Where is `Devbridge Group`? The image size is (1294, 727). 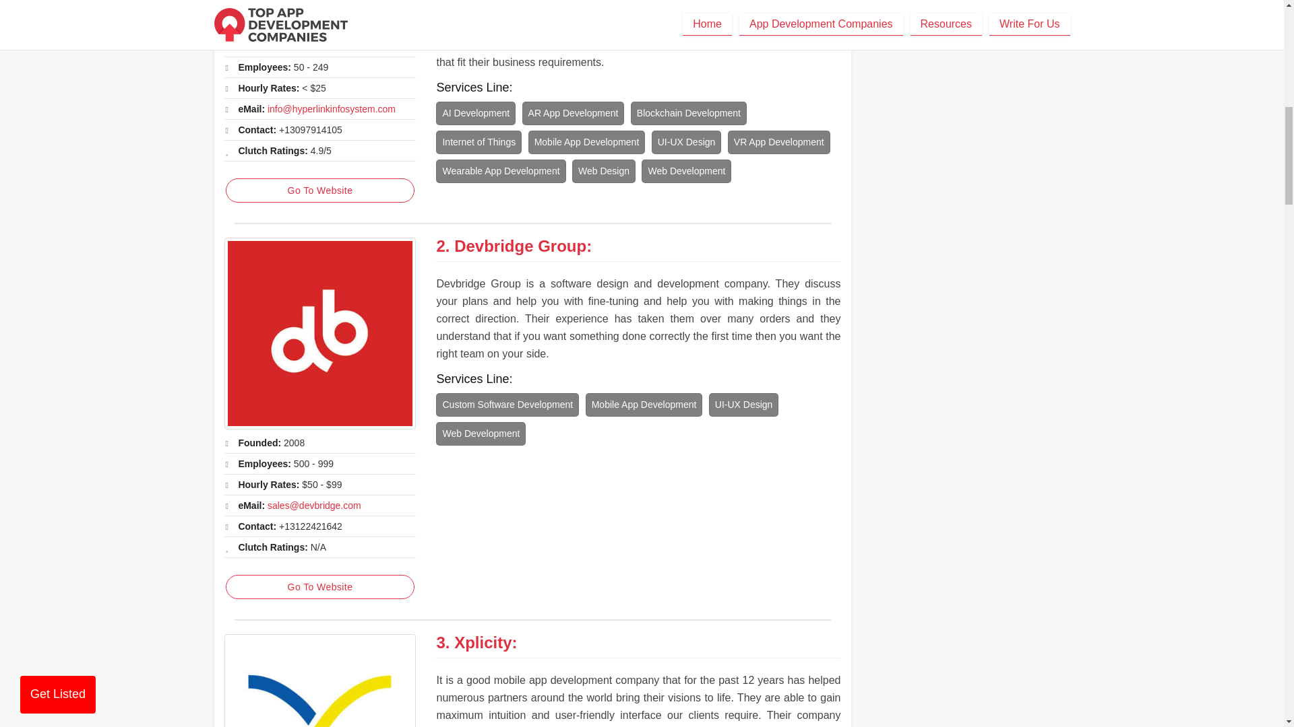
Devbridge Group is located at coordinates (319, 334).